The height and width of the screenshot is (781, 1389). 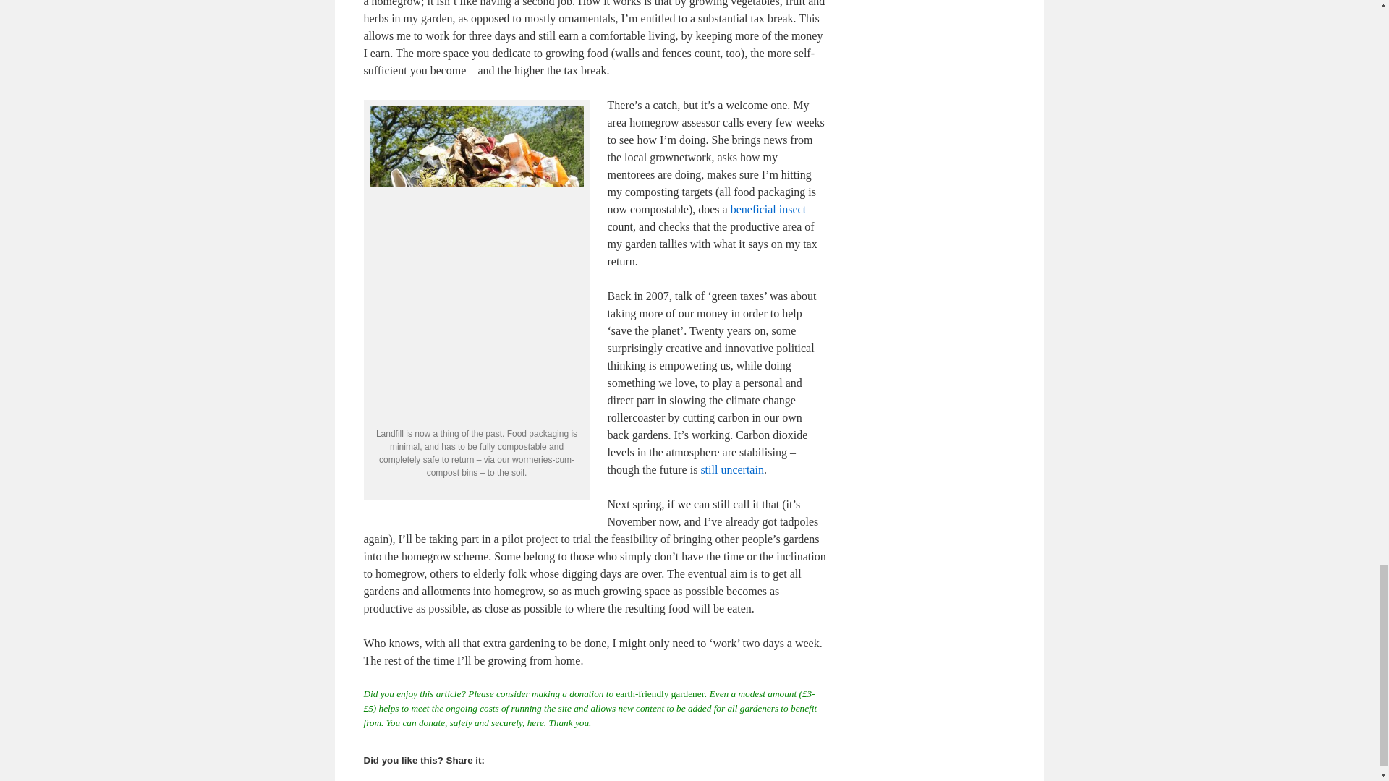 What do you see at coordinates (768, 209) in the screenshot?
I see `beneficial insect` at bounding box center [768, 209].